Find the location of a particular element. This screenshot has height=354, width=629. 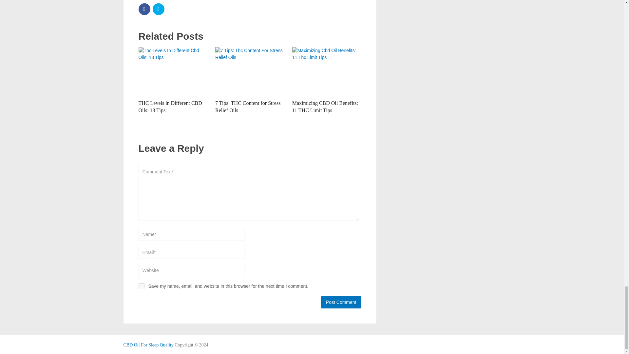

THC Levels in Different CBD Oils: 13 Tips is located at coordinates (173, 71).